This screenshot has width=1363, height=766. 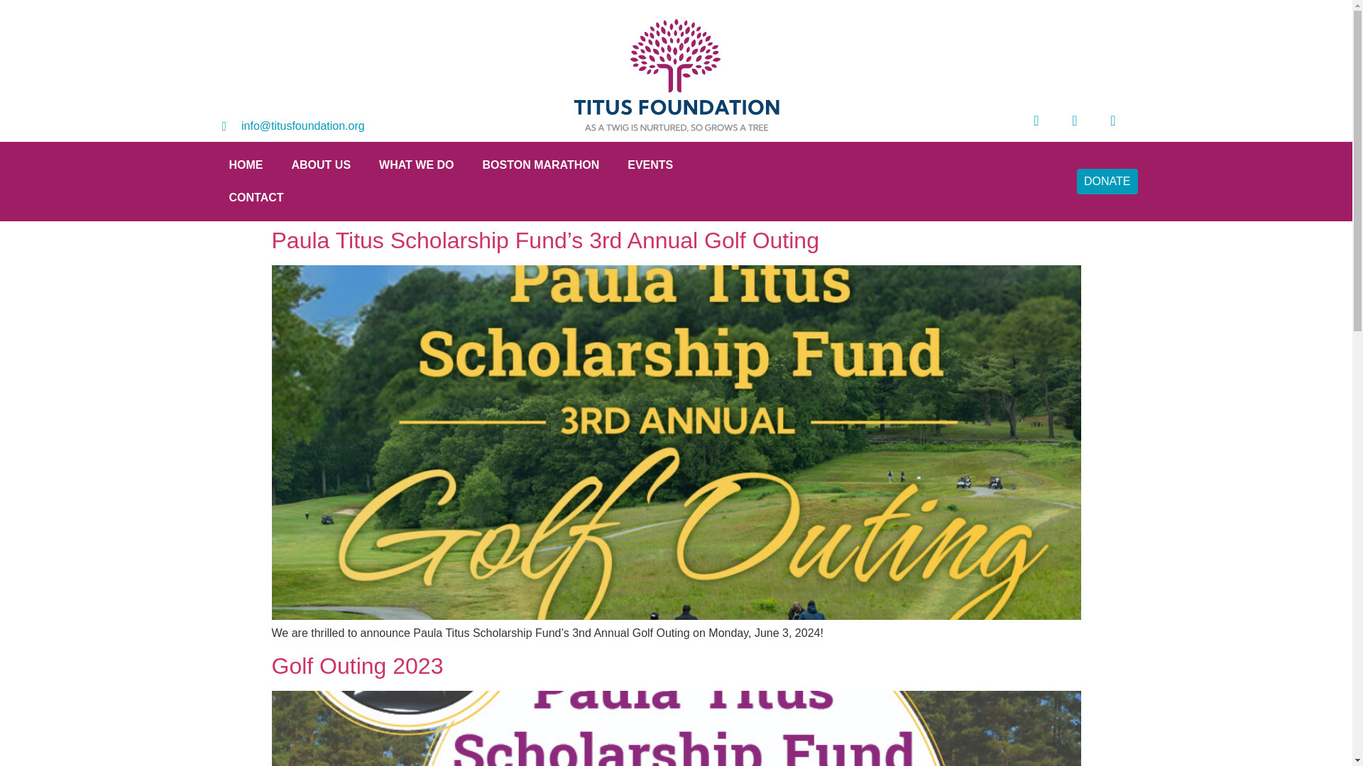 I want to click on HOME, so click(x=245, y=165).